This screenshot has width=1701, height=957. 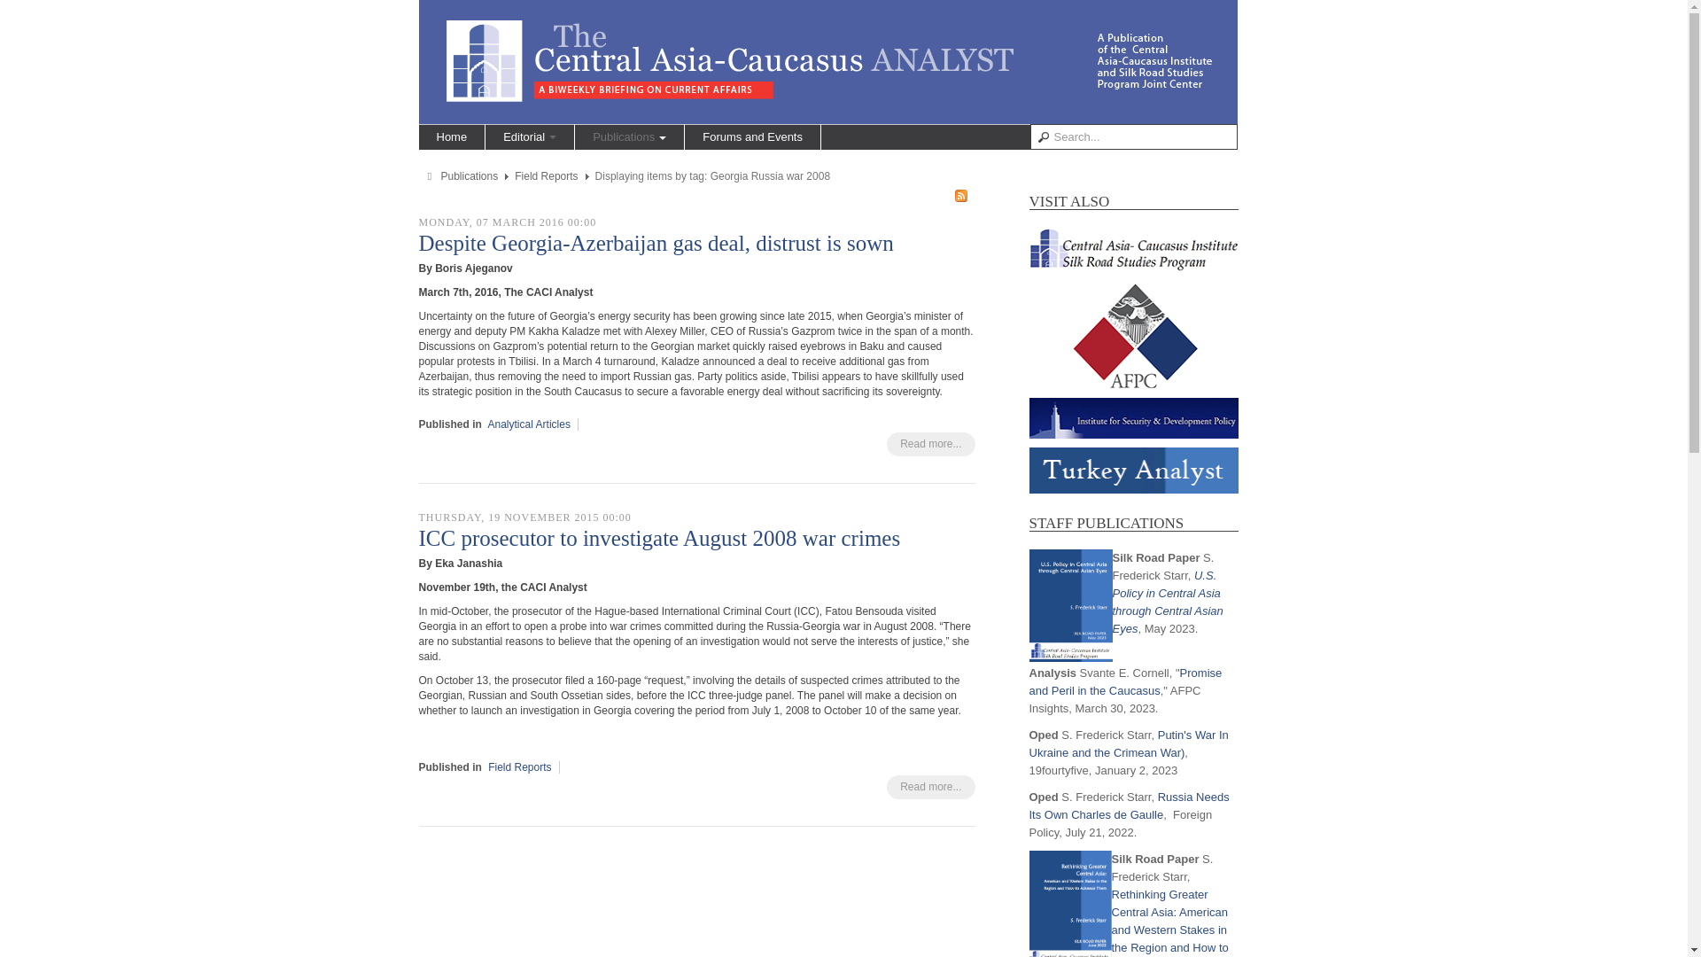 I want to click on Read more..., so click(x=930, y=445).